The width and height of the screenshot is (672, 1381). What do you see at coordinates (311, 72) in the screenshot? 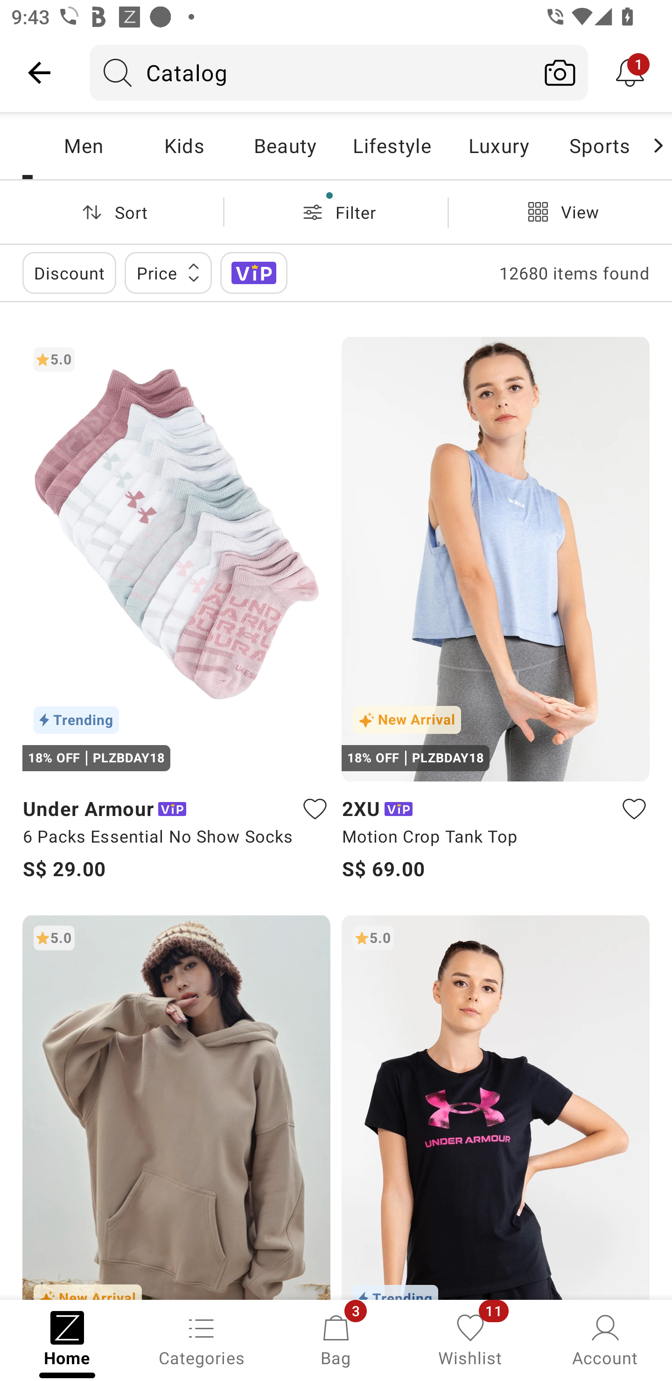
I see `Catalog` at bounding box center [311, 72].